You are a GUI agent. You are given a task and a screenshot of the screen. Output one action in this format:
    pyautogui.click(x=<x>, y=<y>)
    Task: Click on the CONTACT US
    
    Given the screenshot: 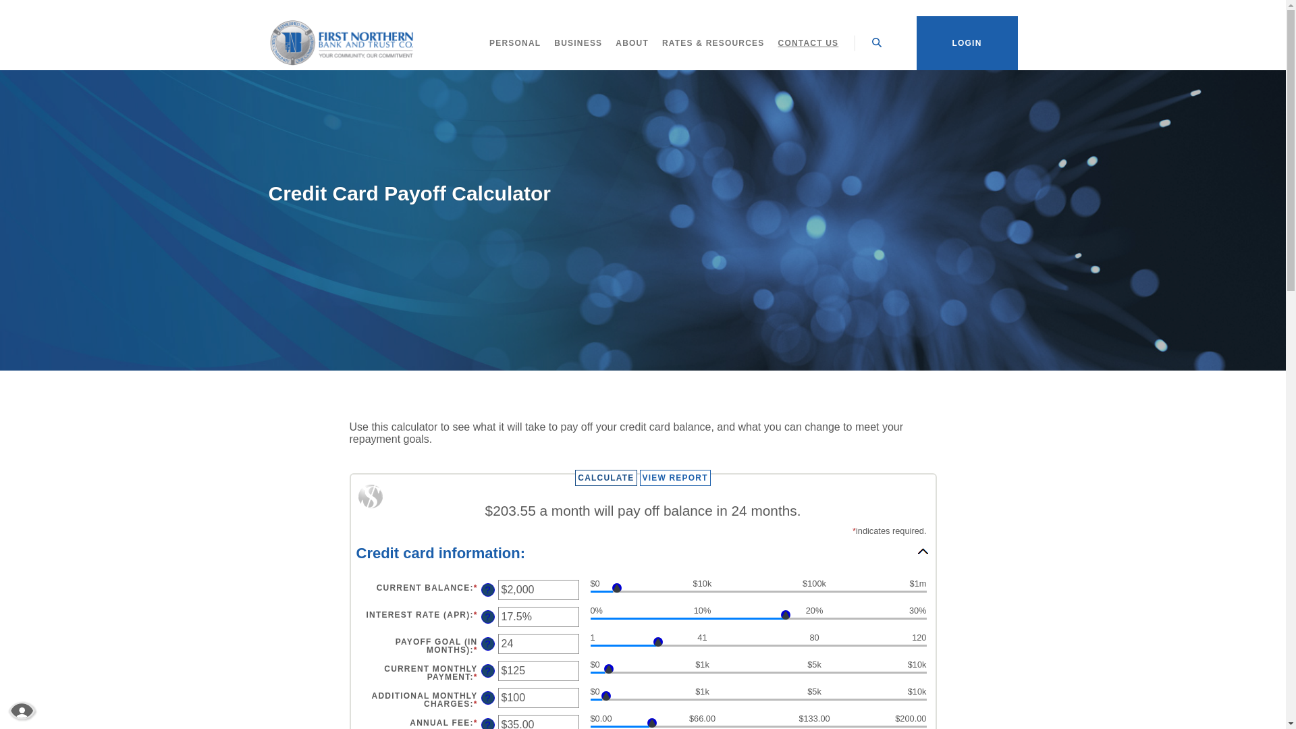 What is the action you would take?
    pyautogui.click(x=809, y=43)
    